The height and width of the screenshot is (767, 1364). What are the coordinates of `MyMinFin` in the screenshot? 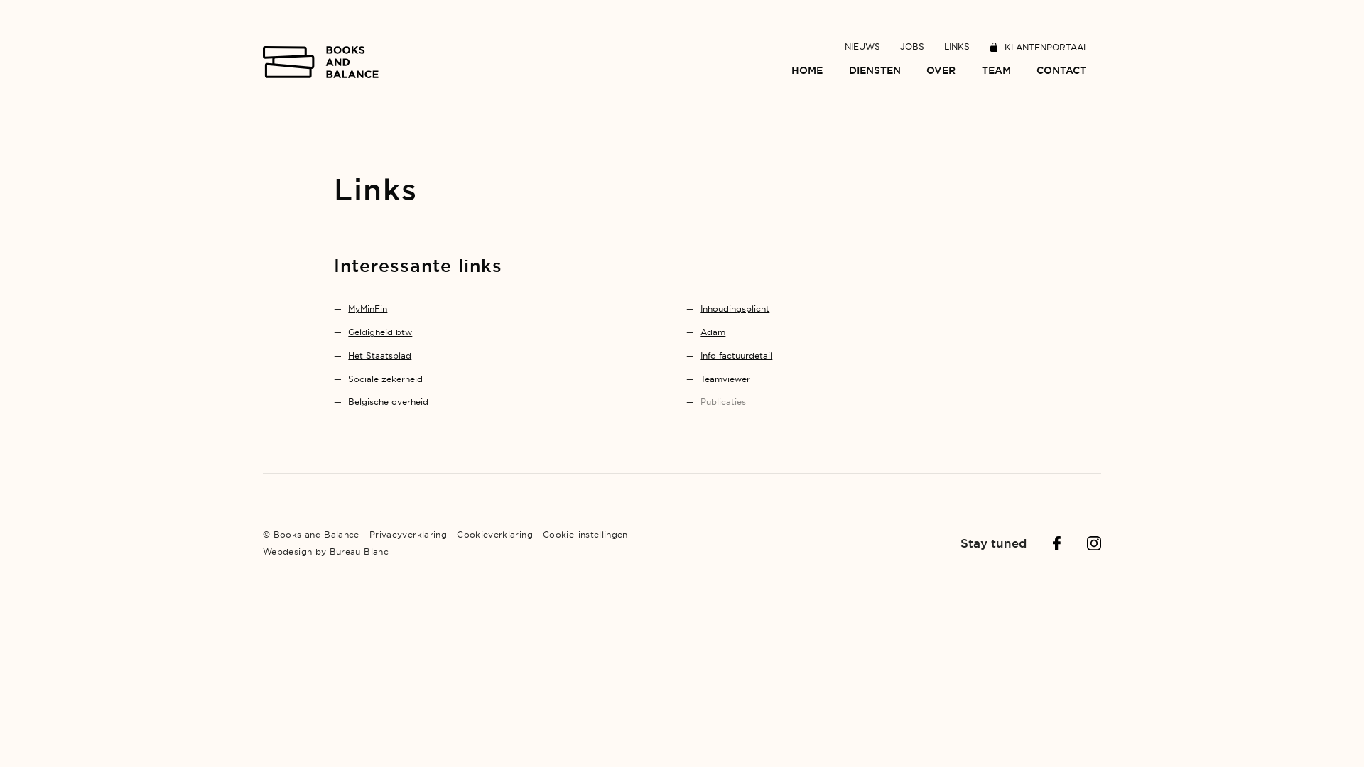 It's located at (367, 308).